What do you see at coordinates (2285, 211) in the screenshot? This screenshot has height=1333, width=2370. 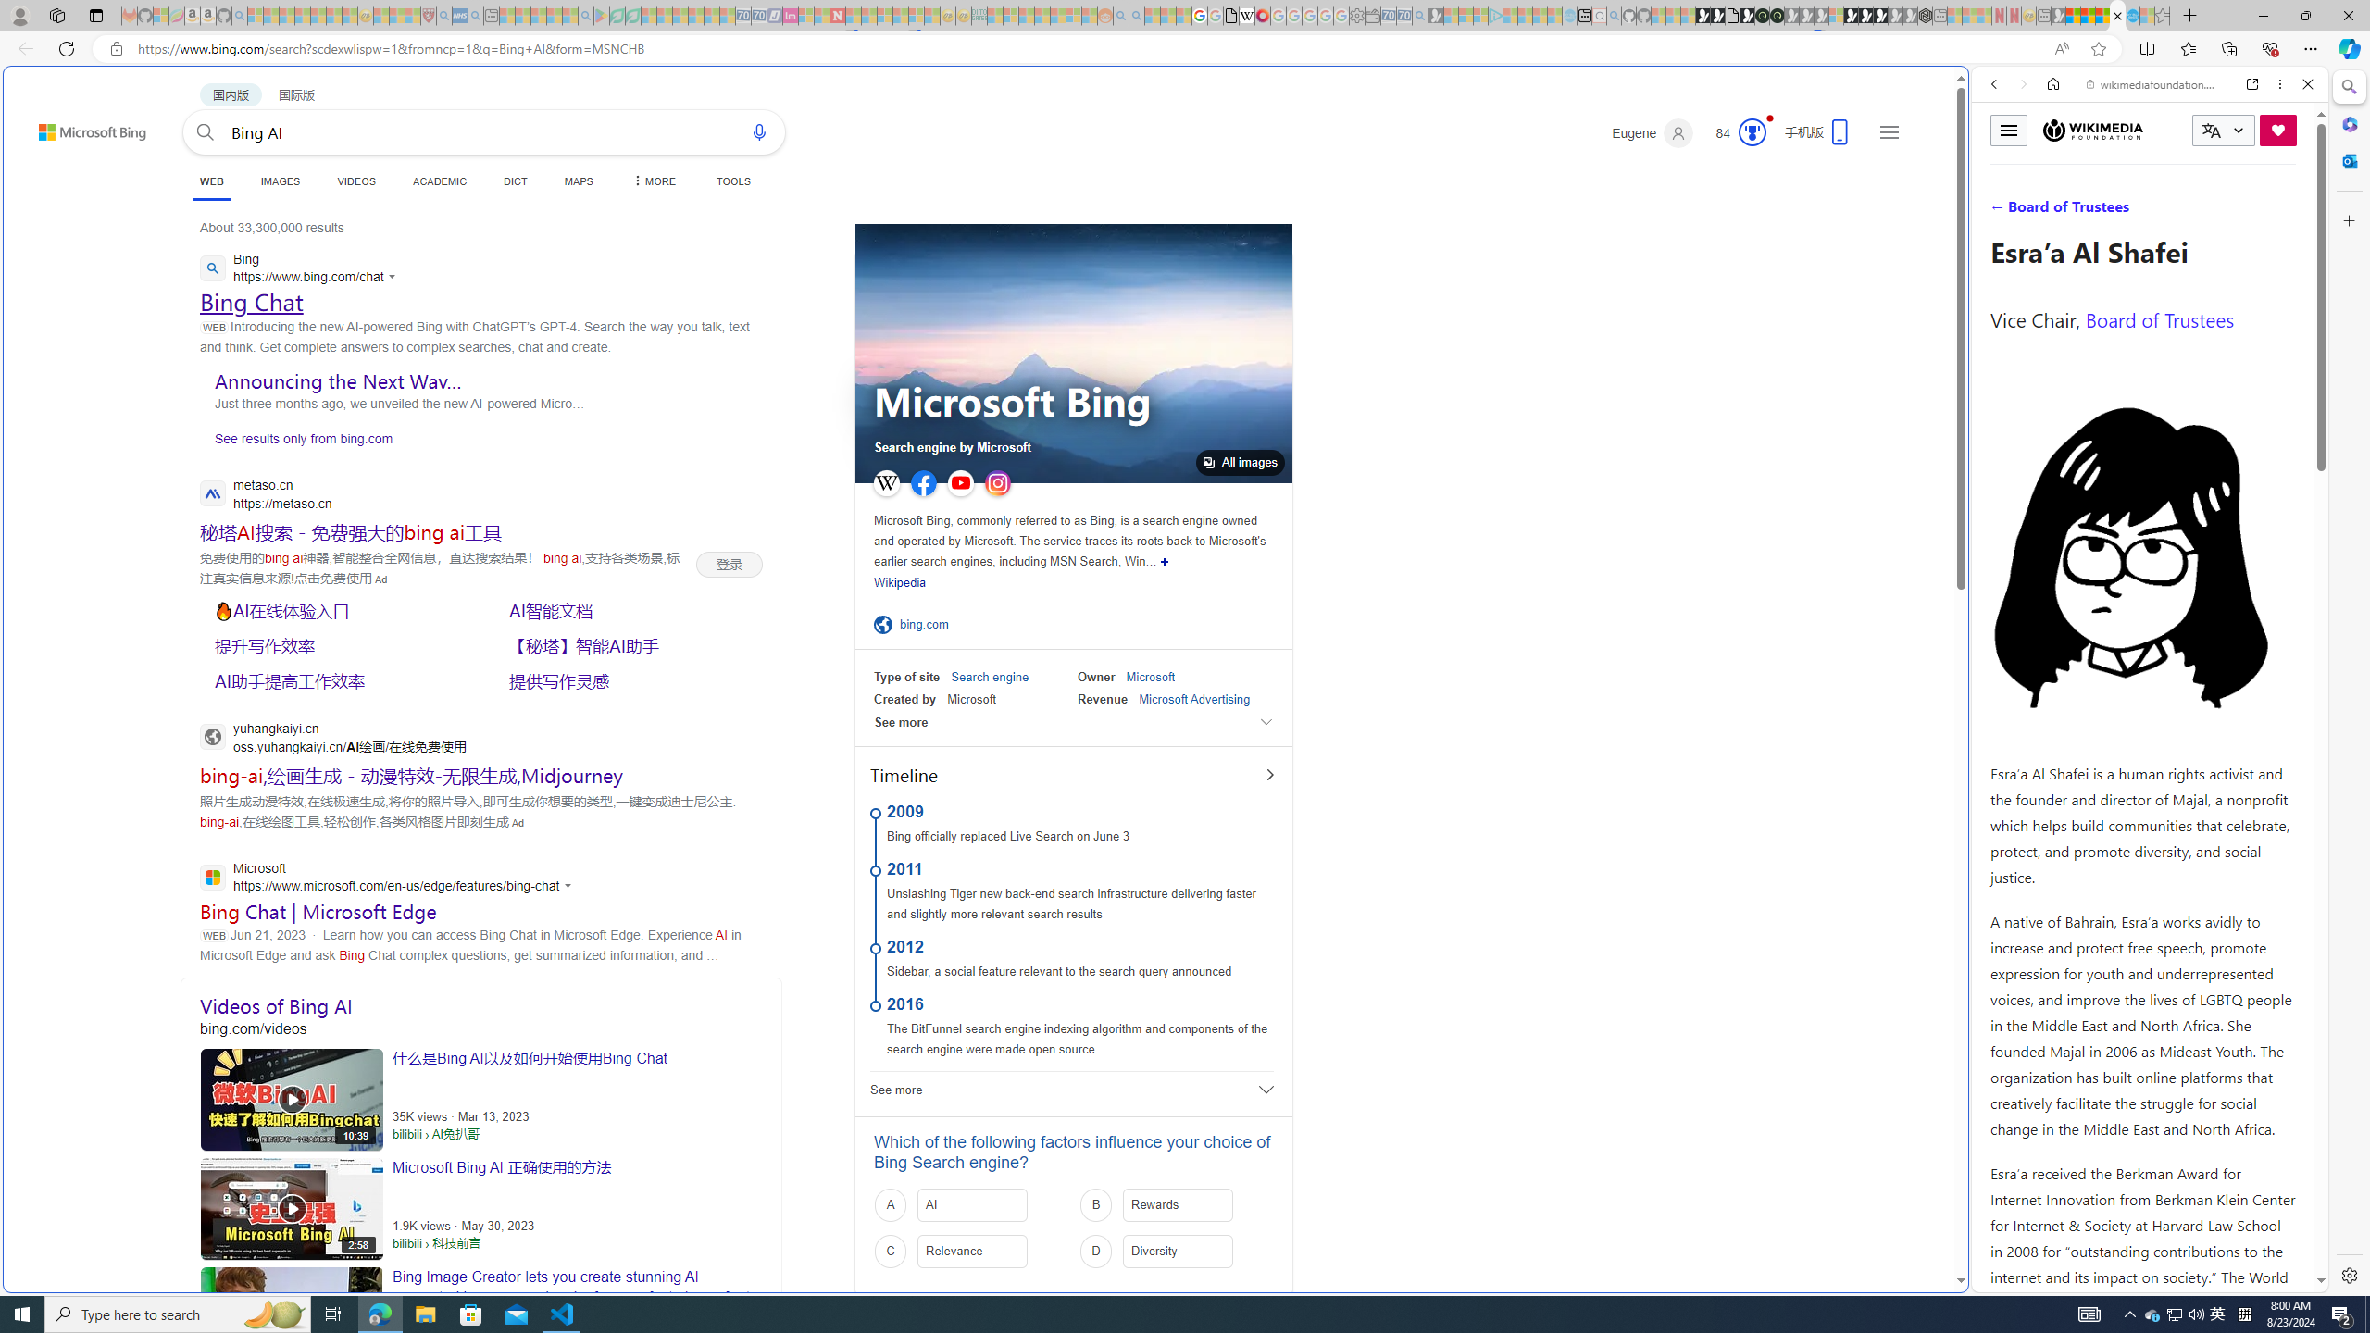 I see `Preferences` at bounding box center [2285, 211].